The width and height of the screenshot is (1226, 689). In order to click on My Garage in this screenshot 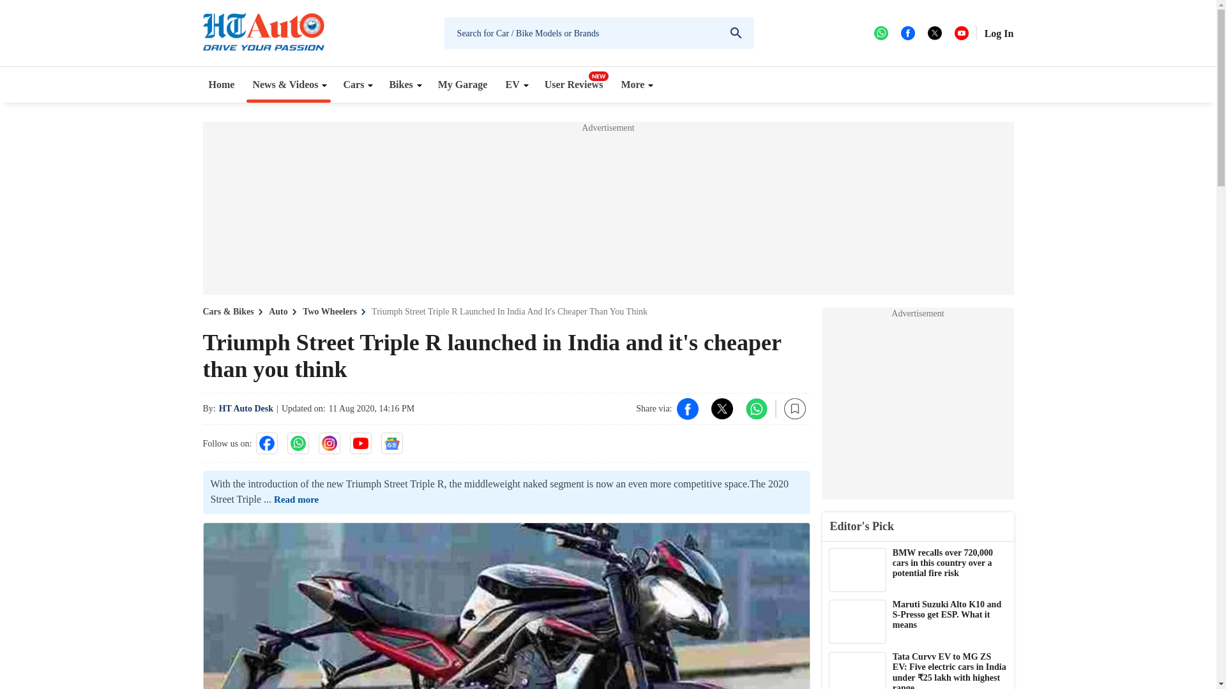, I will do `click(463, 84)`.